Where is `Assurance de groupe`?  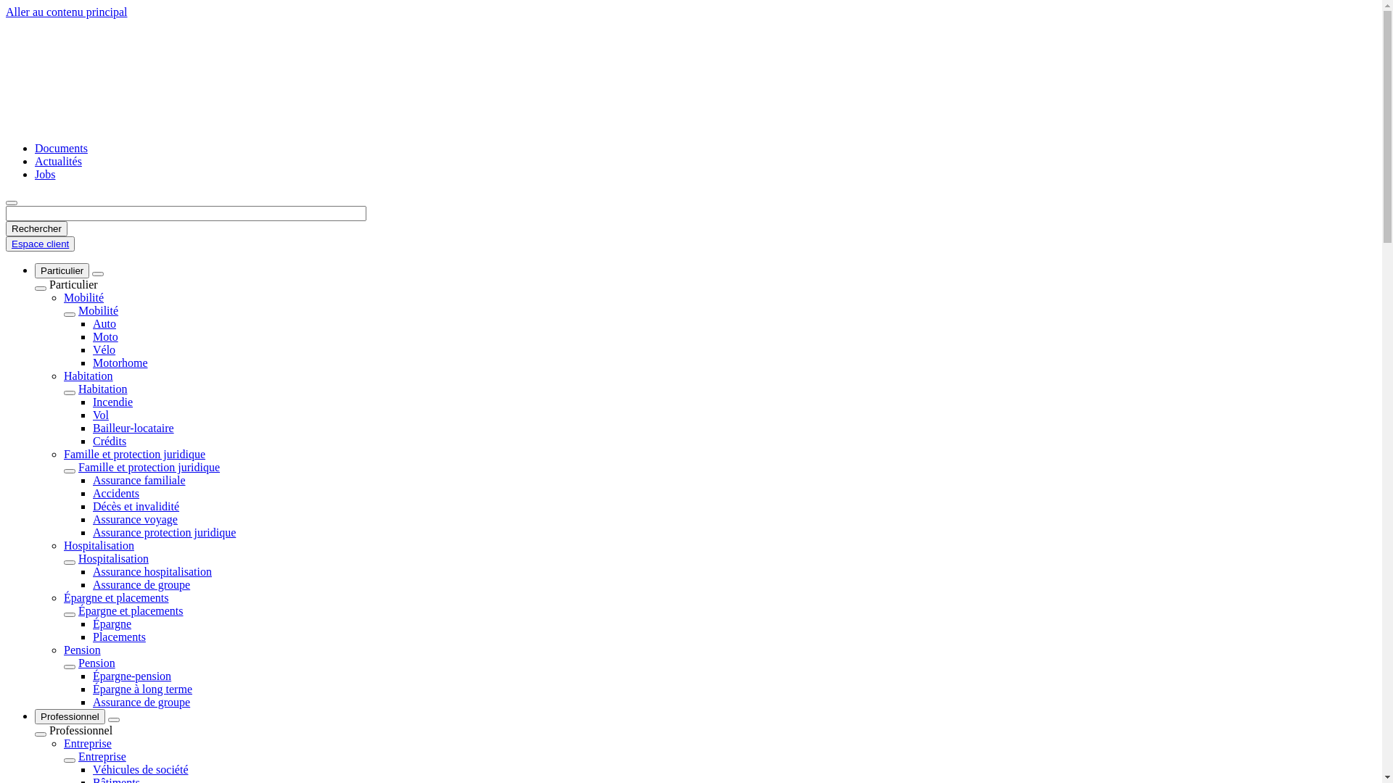 Assurance de groupe is located at coordinates (141, 702).